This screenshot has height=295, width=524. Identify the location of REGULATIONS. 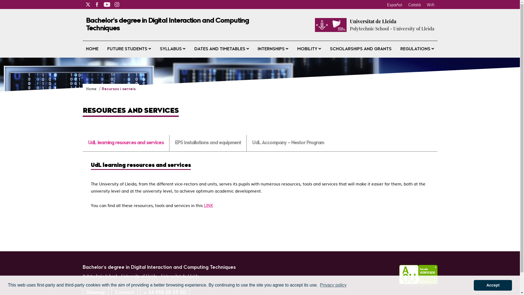
(417, 49).